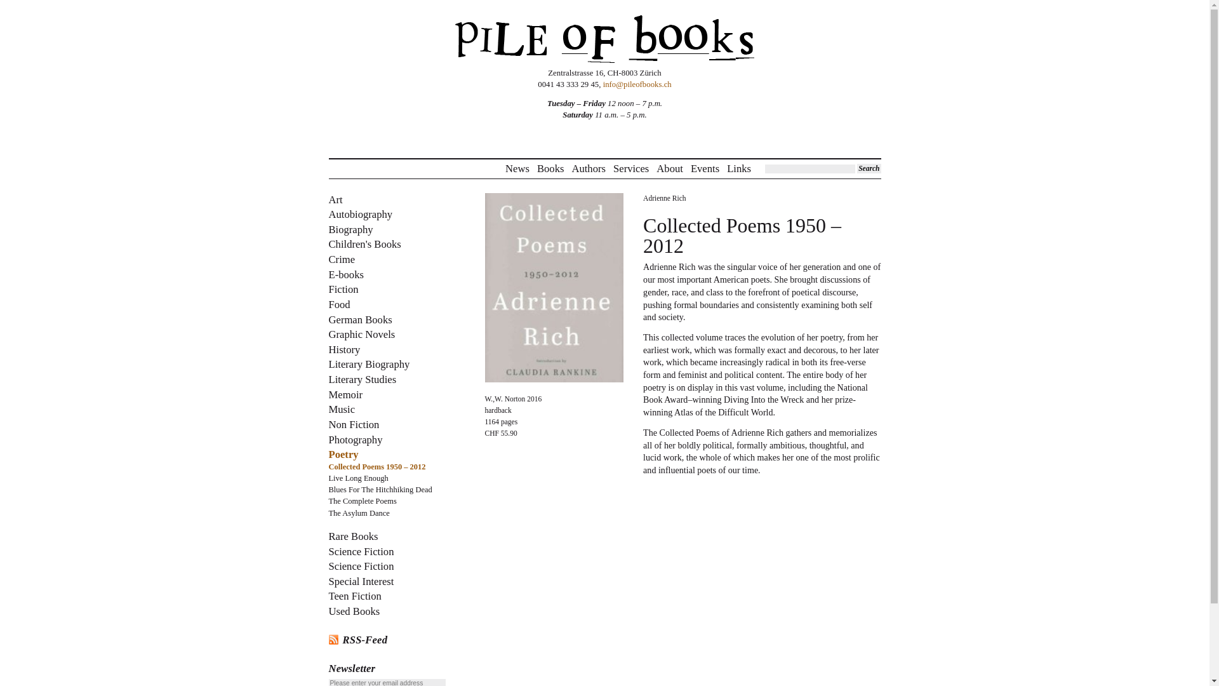 The height and width of the screenshot is (686, 1219). What do you see at coordinates (364, 244) in the screenshot?
I see `Children's Books` at bounding box center [364, 244].